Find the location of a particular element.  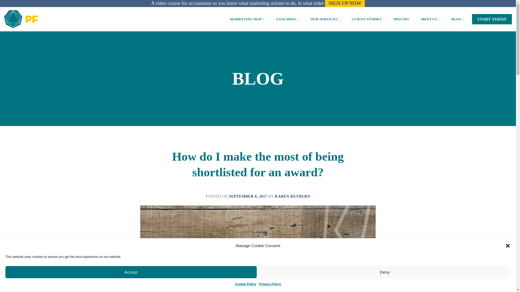

CLIENT STORIES is located at coordinates (366, 19).